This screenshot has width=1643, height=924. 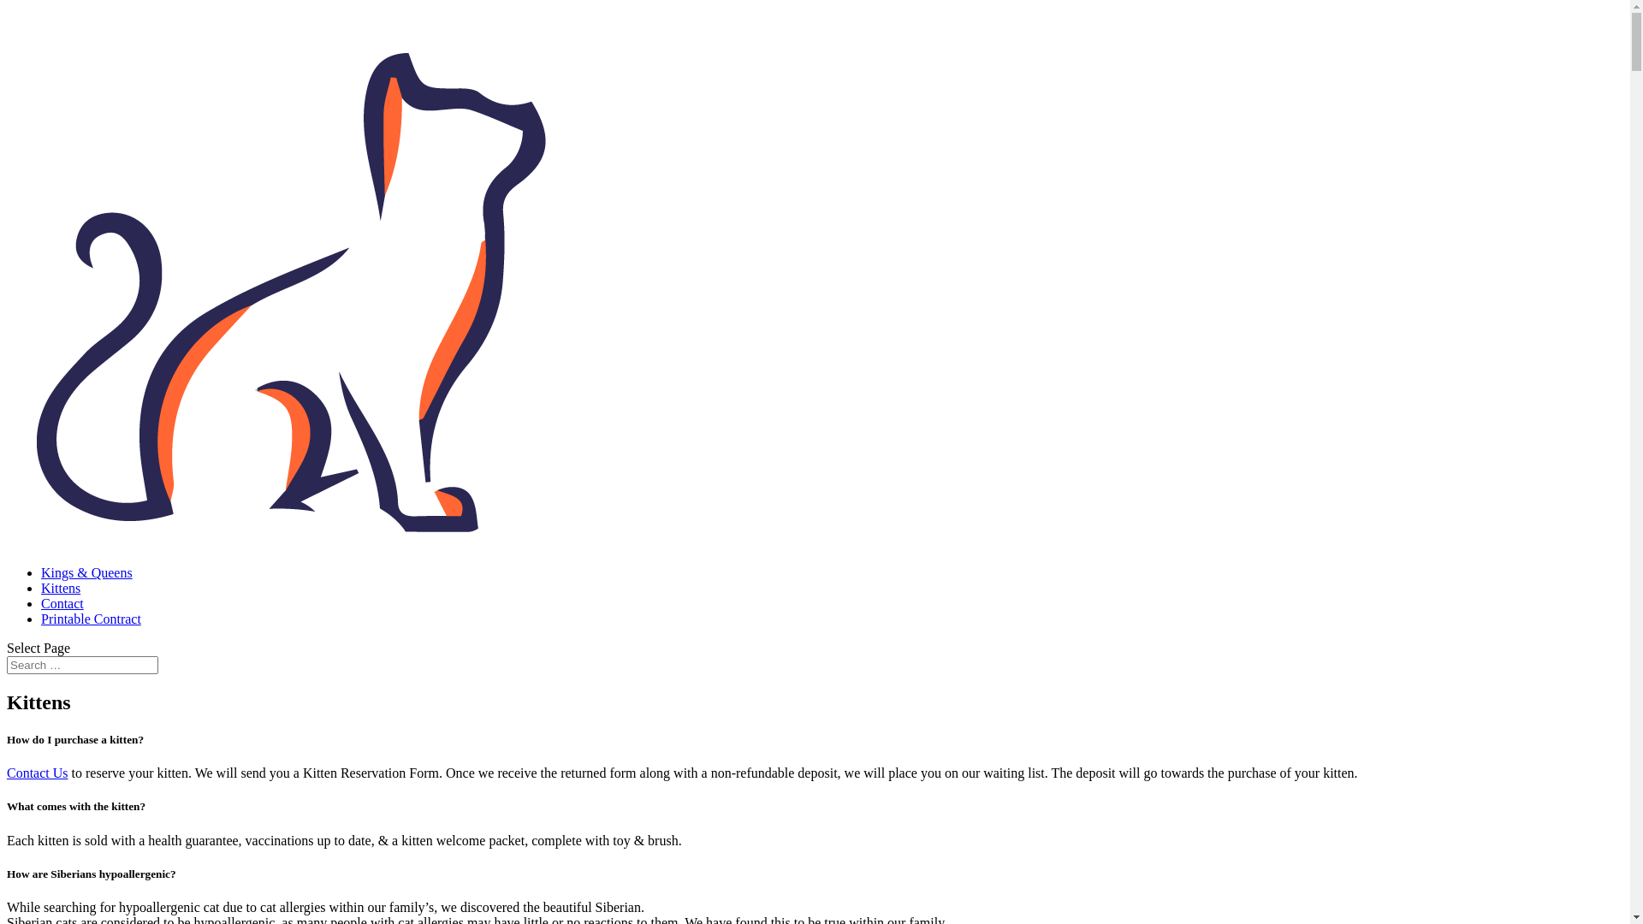 I want to click on Contact, so click(x=62, y=604).